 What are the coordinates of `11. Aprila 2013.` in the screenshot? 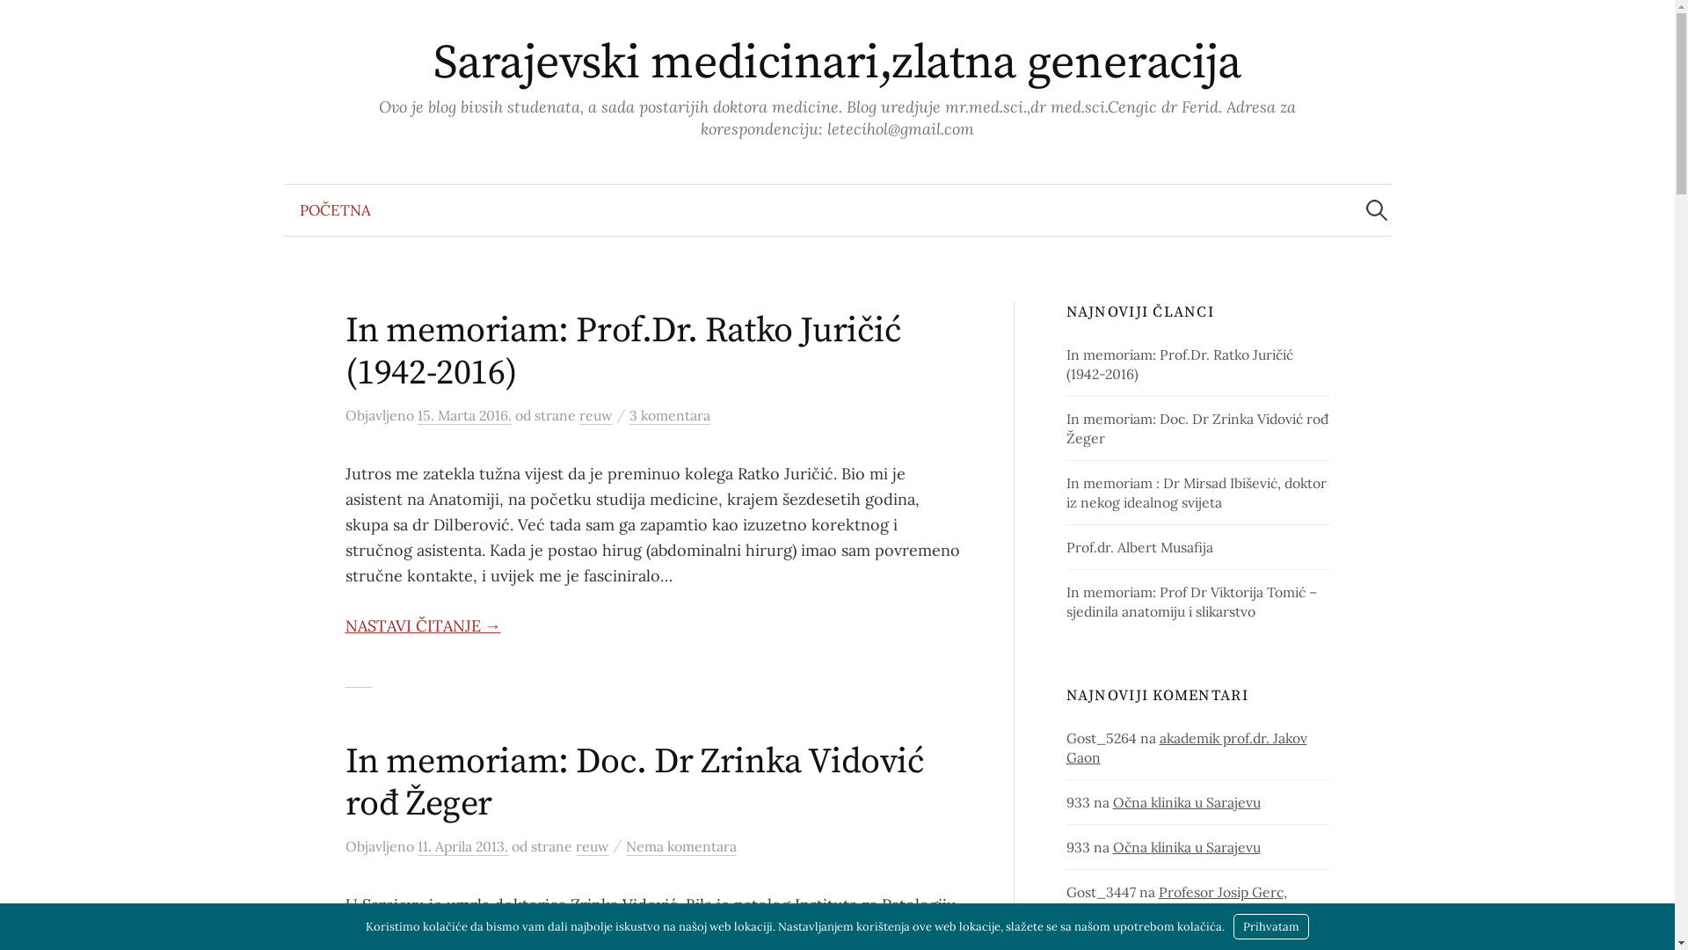 It's located at (462, 846).